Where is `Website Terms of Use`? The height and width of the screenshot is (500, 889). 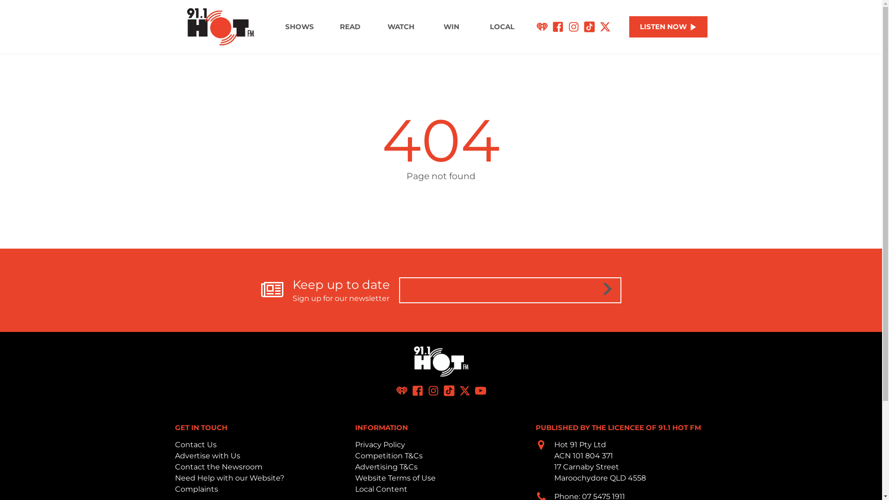 Website Terms of Use is located at coordinates (395, 478).